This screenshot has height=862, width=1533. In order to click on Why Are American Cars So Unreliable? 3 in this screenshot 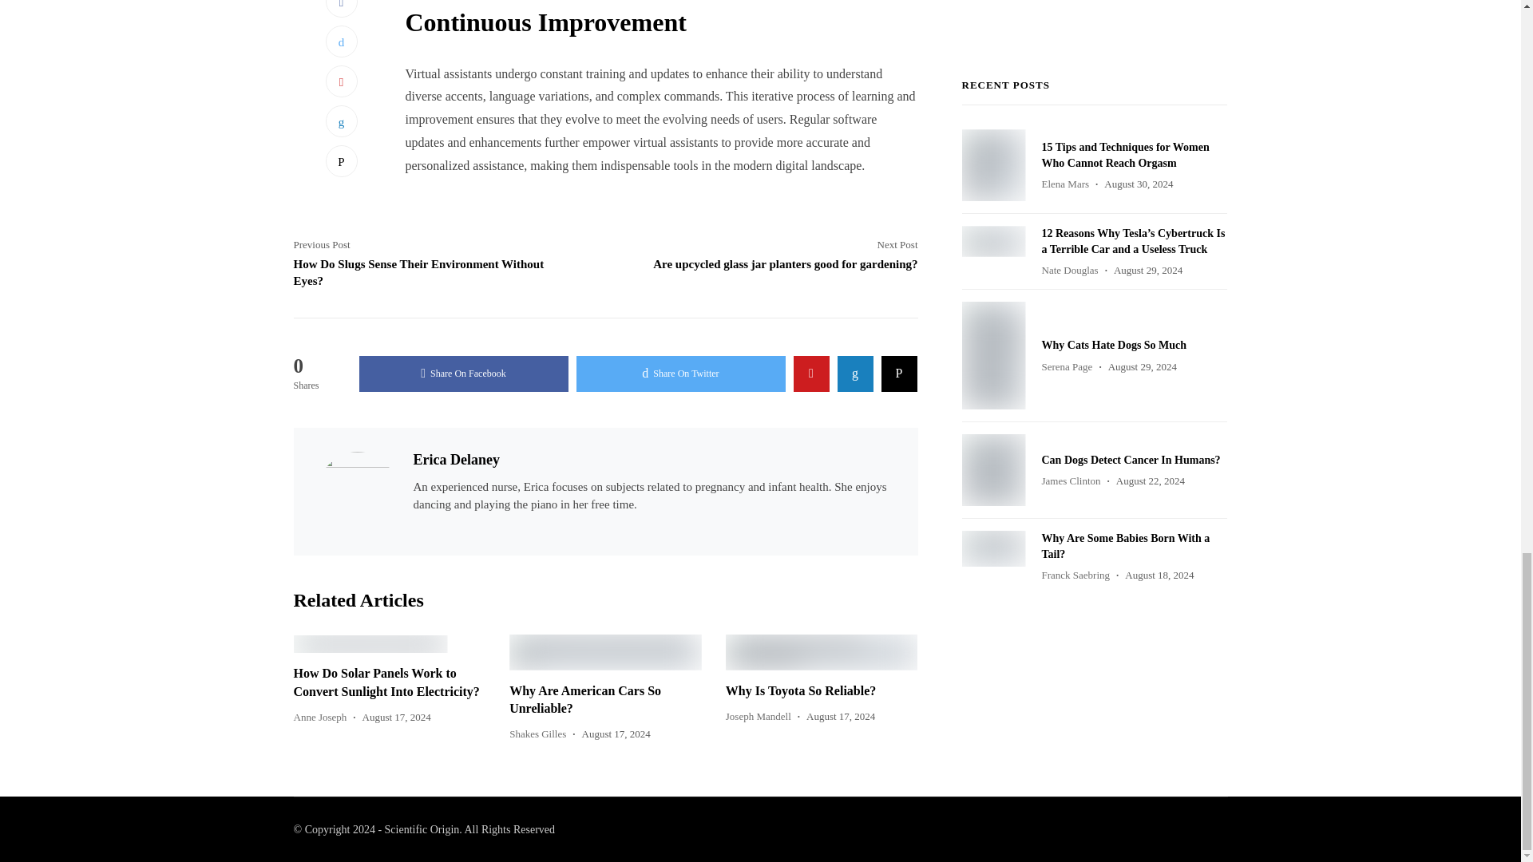, I will do `click(605, 652)`.